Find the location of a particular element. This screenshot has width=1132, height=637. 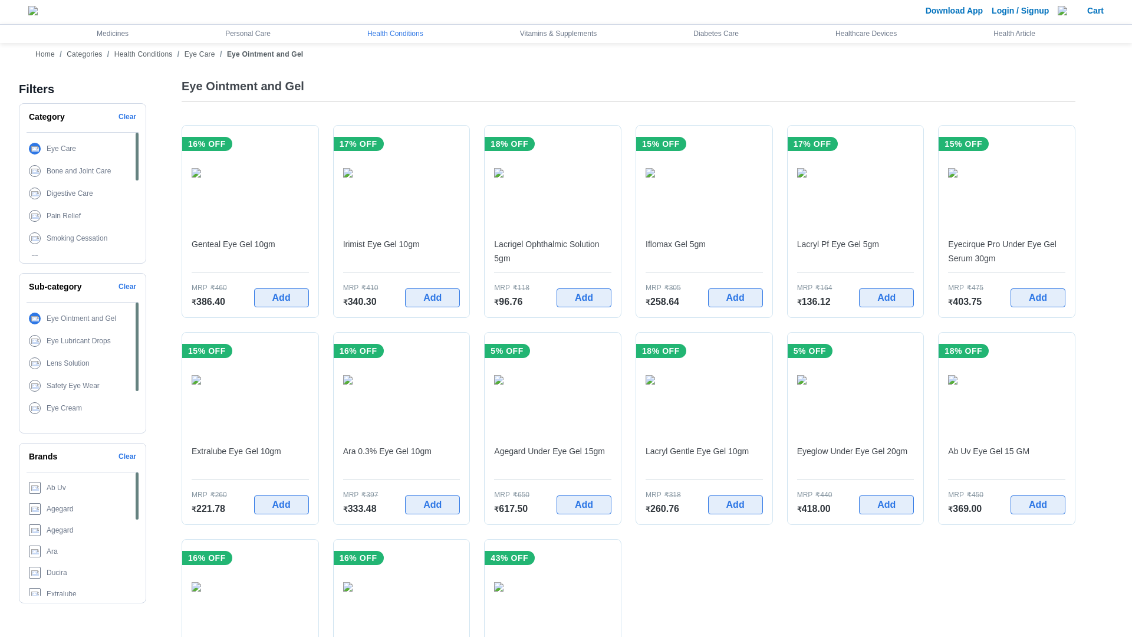

Irimist Eye Gel 10gm is located at coordinates (402, 251).